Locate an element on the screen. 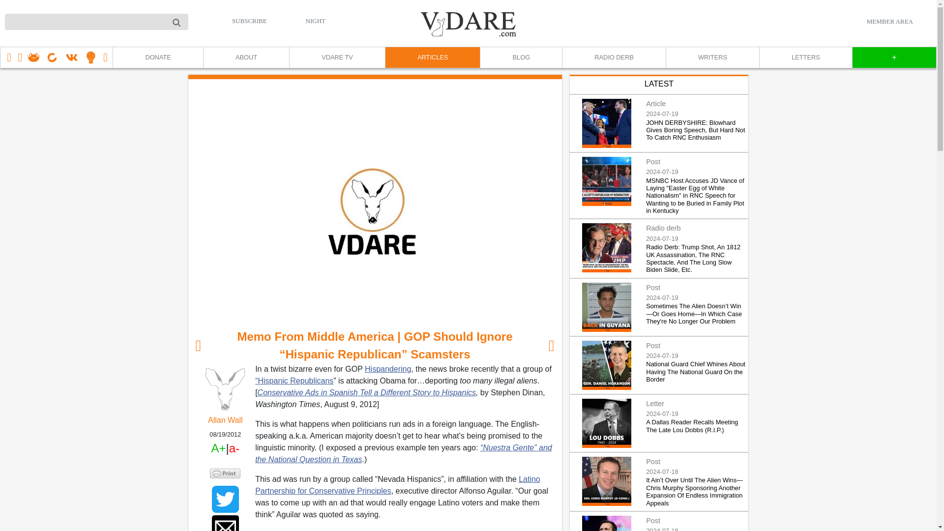 The image size is (944, 531). RADIO DERB is located at coordinates (614, 58).